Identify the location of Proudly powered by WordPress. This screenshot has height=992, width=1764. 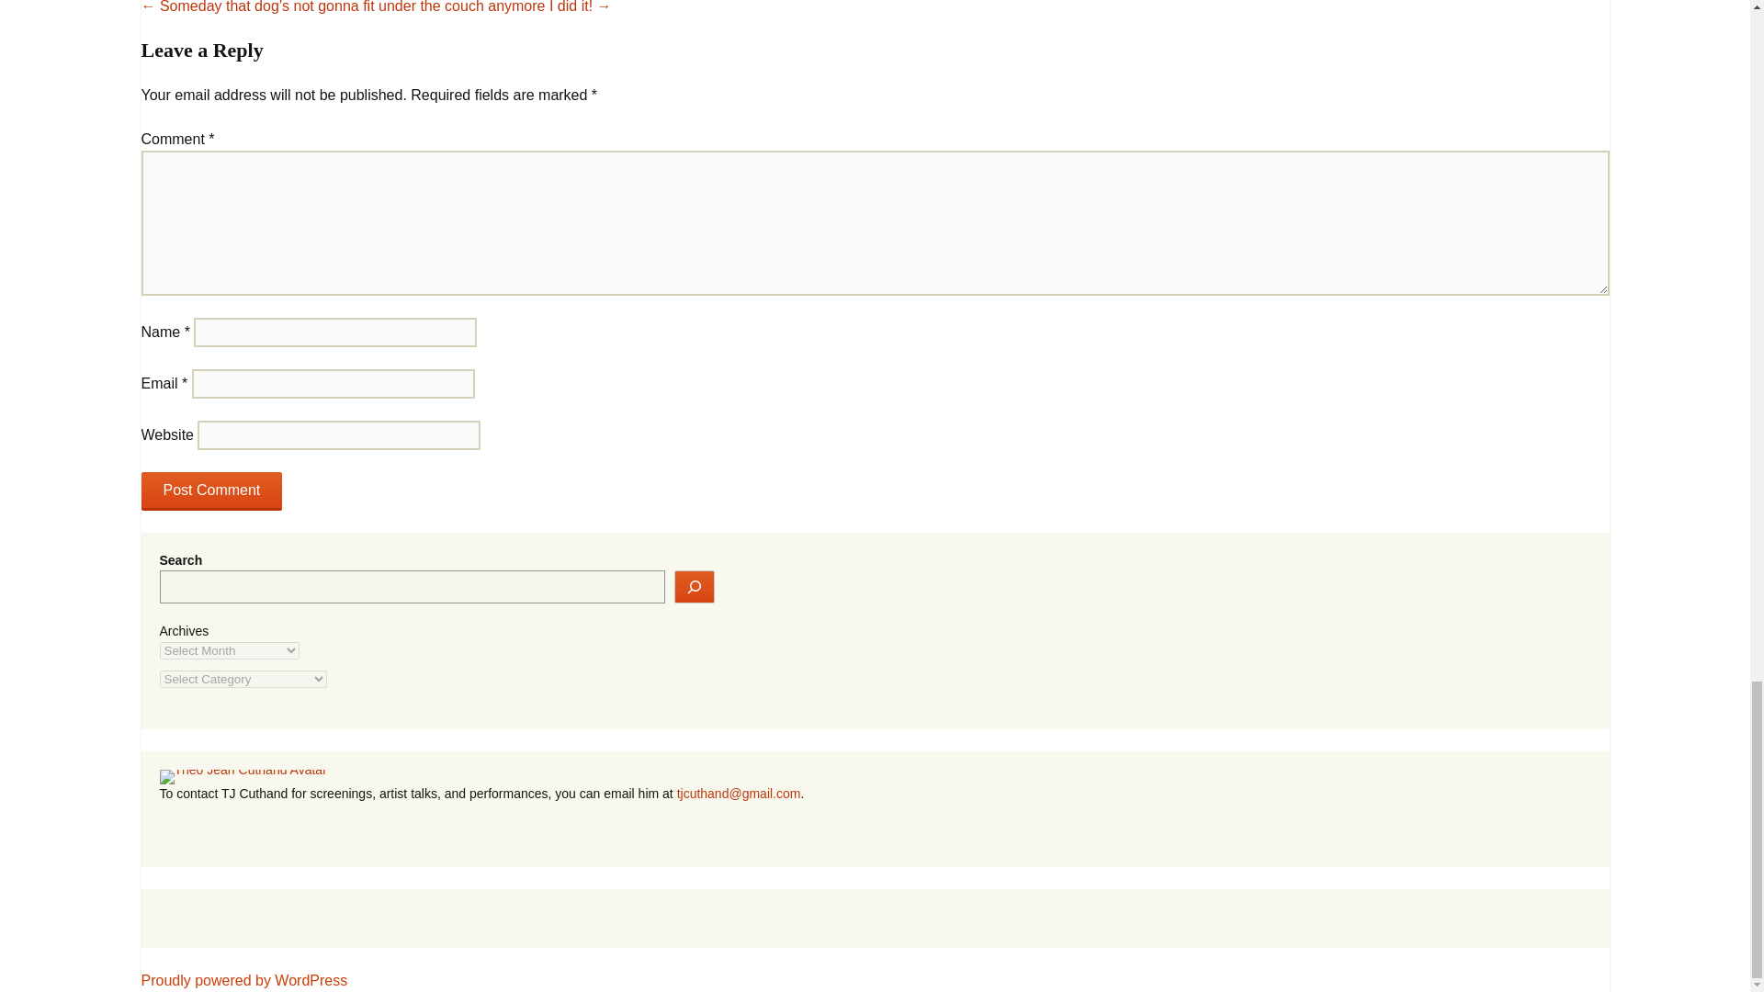
(244, 980).